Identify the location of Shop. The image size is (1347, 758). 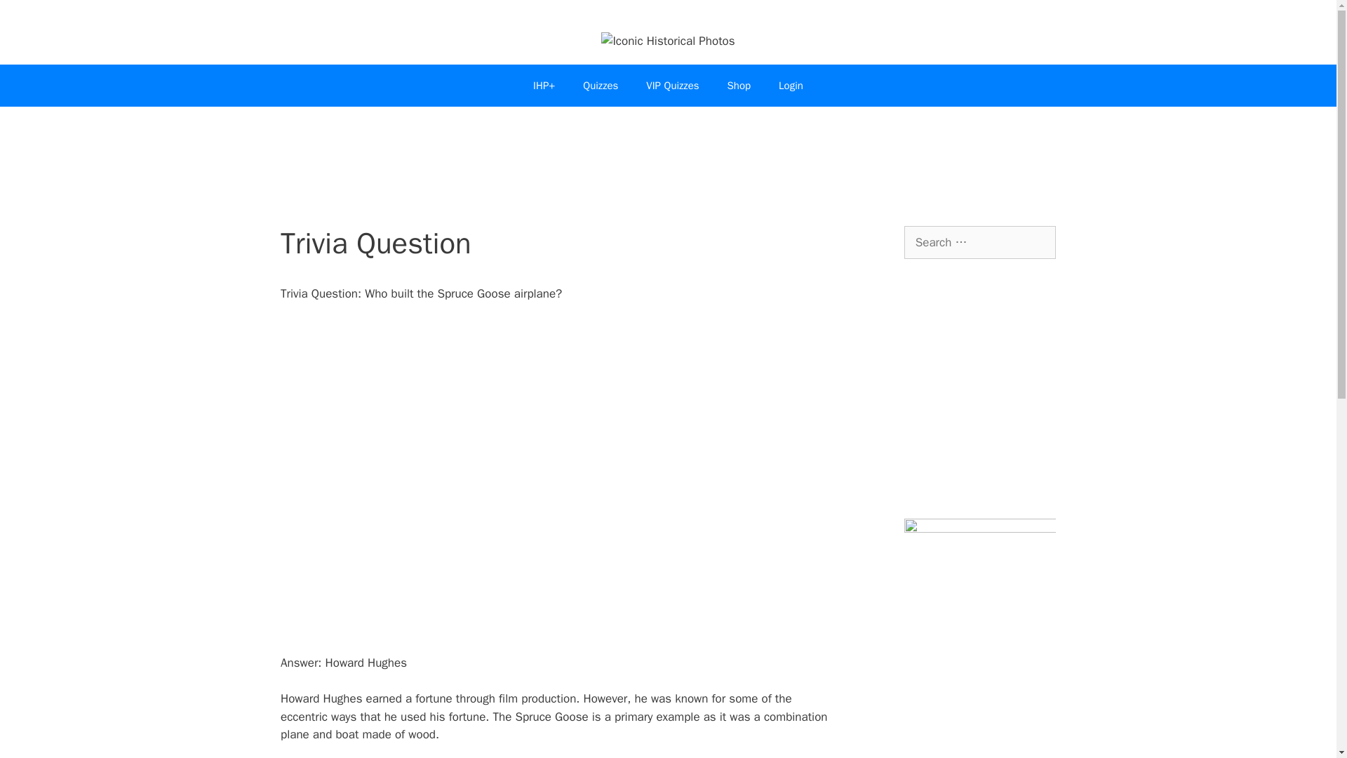
(739, 86).